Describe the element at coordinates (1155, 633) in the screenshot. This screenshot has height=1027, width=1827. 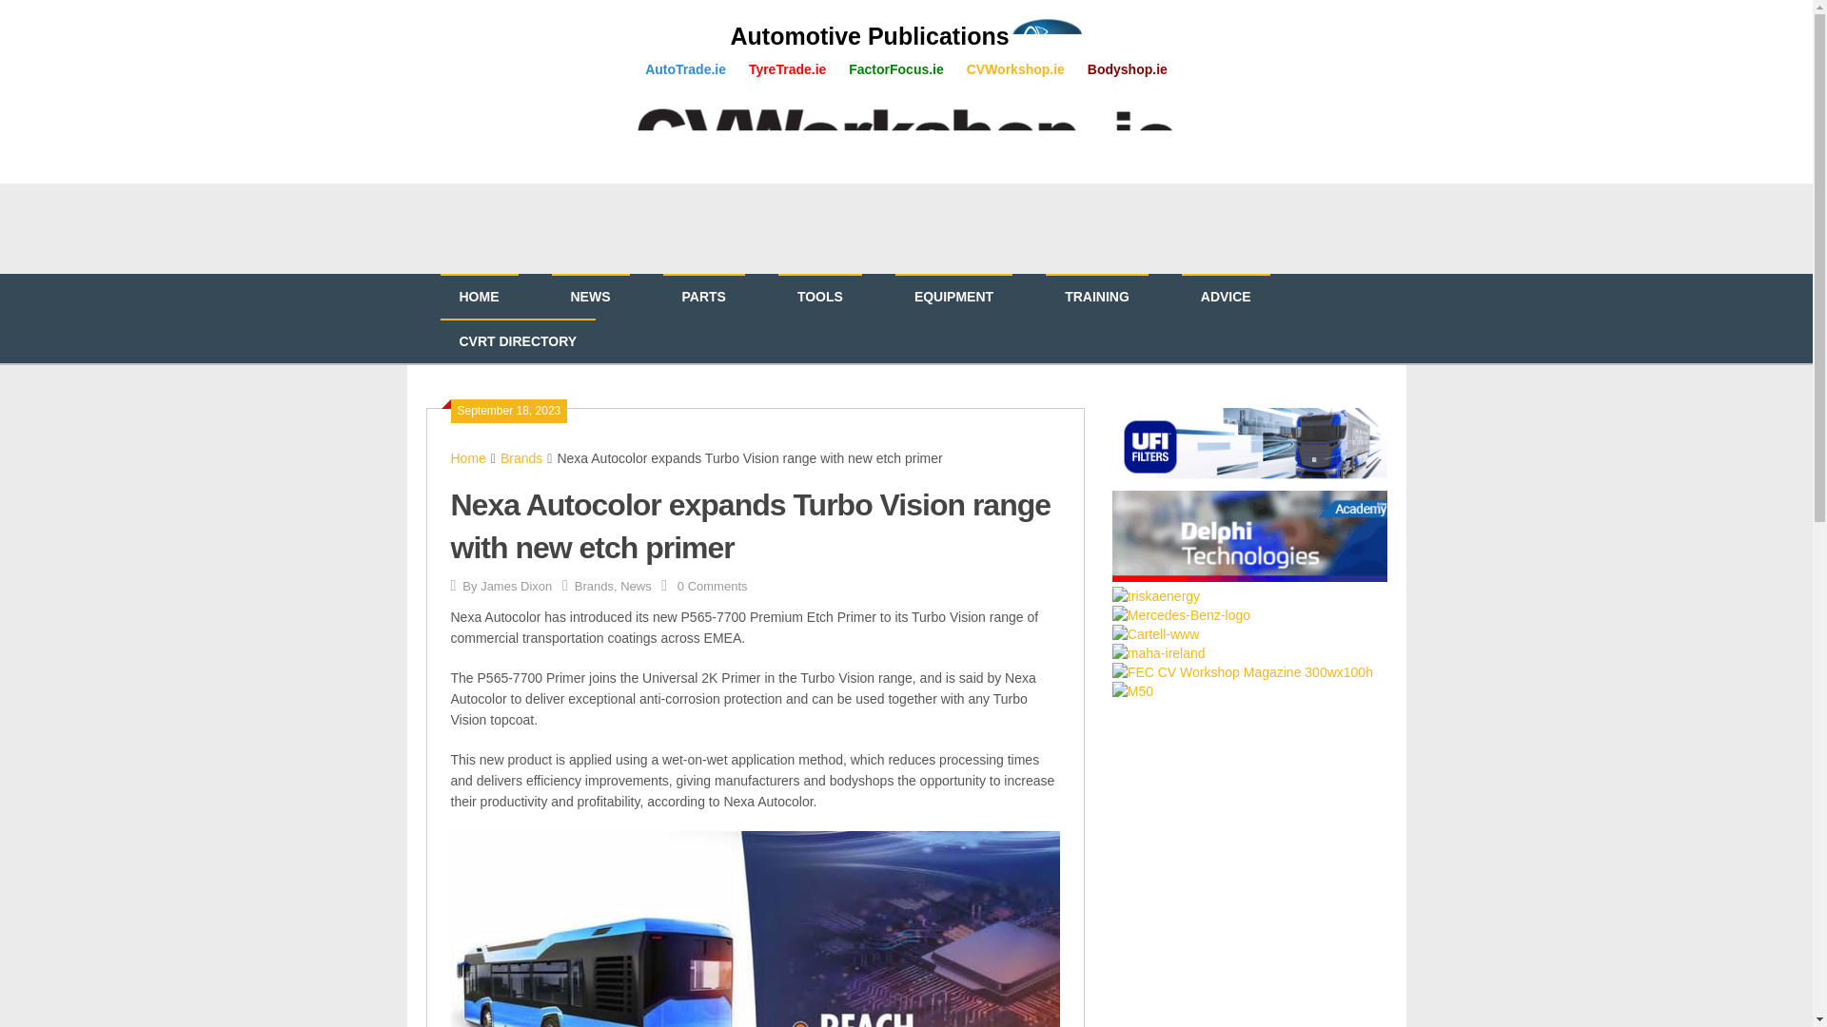
I see `Cartell-www` at that location.